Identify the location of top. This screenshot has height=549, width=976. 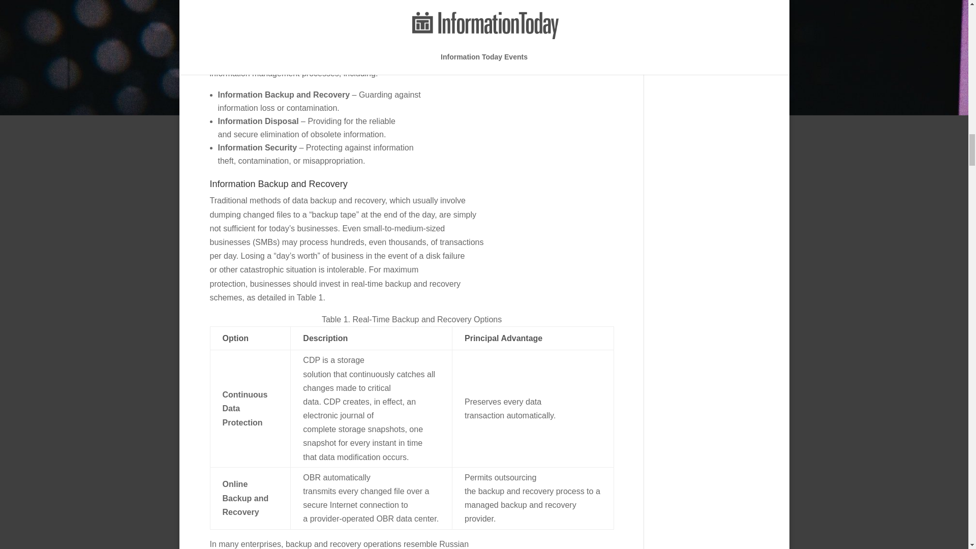
(250, 10).